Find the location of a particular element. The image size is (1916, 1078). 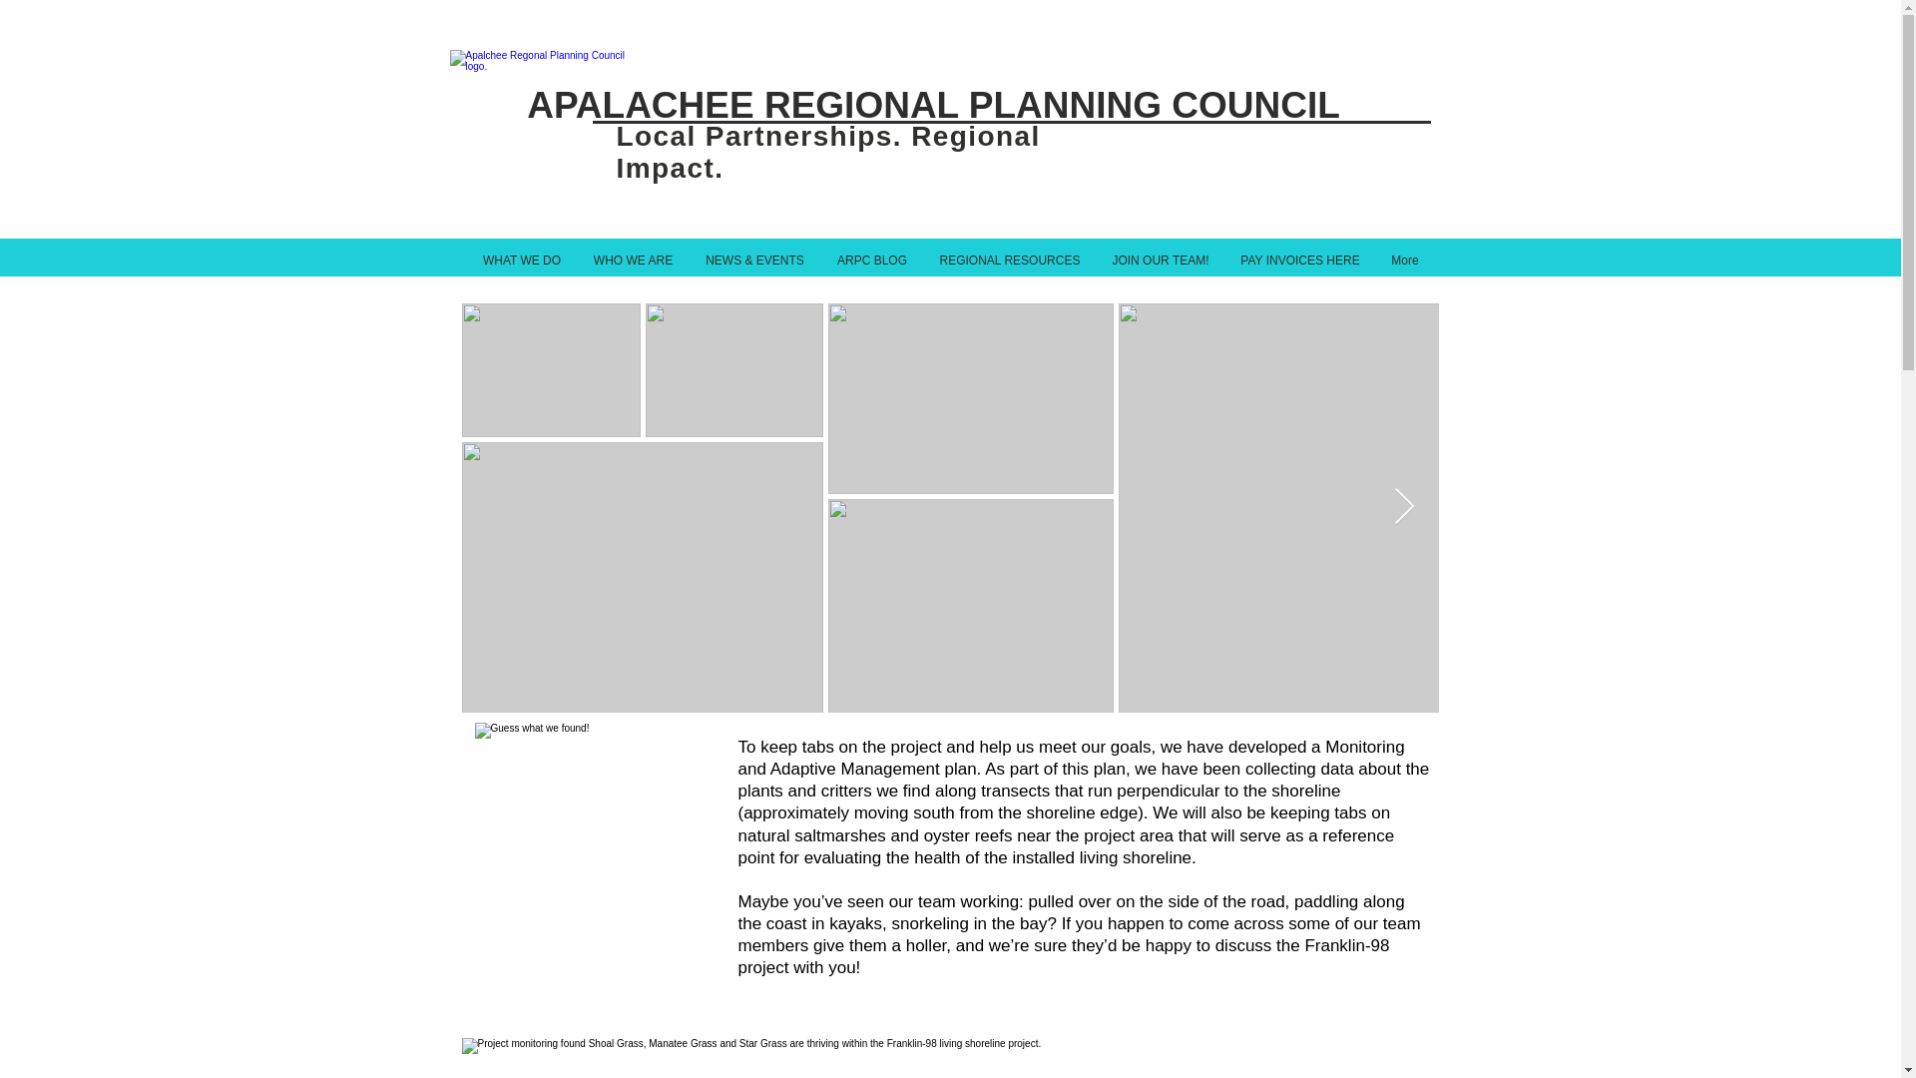

ARPC BLOG is located at coordinates (871, 260).